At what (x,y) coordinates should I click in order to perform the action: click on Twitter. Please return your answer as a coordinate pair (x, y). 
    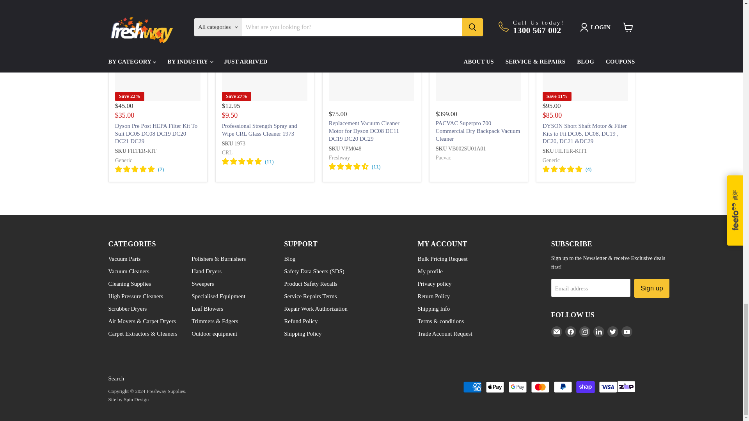
    Looking at the image, I should click on (613, 332).